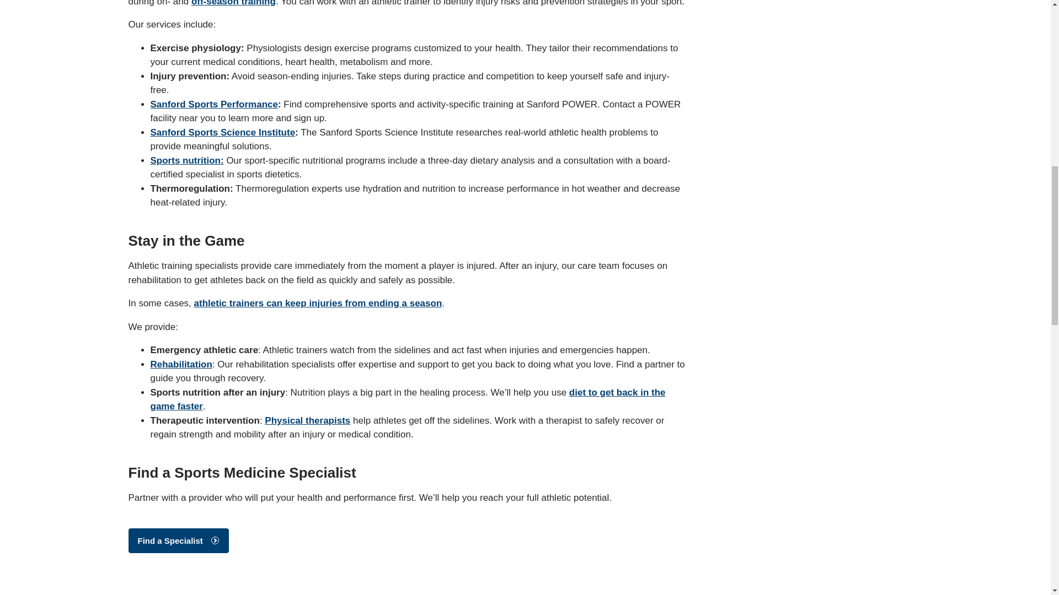 The image size is (1059, 595). I want to click on Rehabilitation, so click(181, 364).